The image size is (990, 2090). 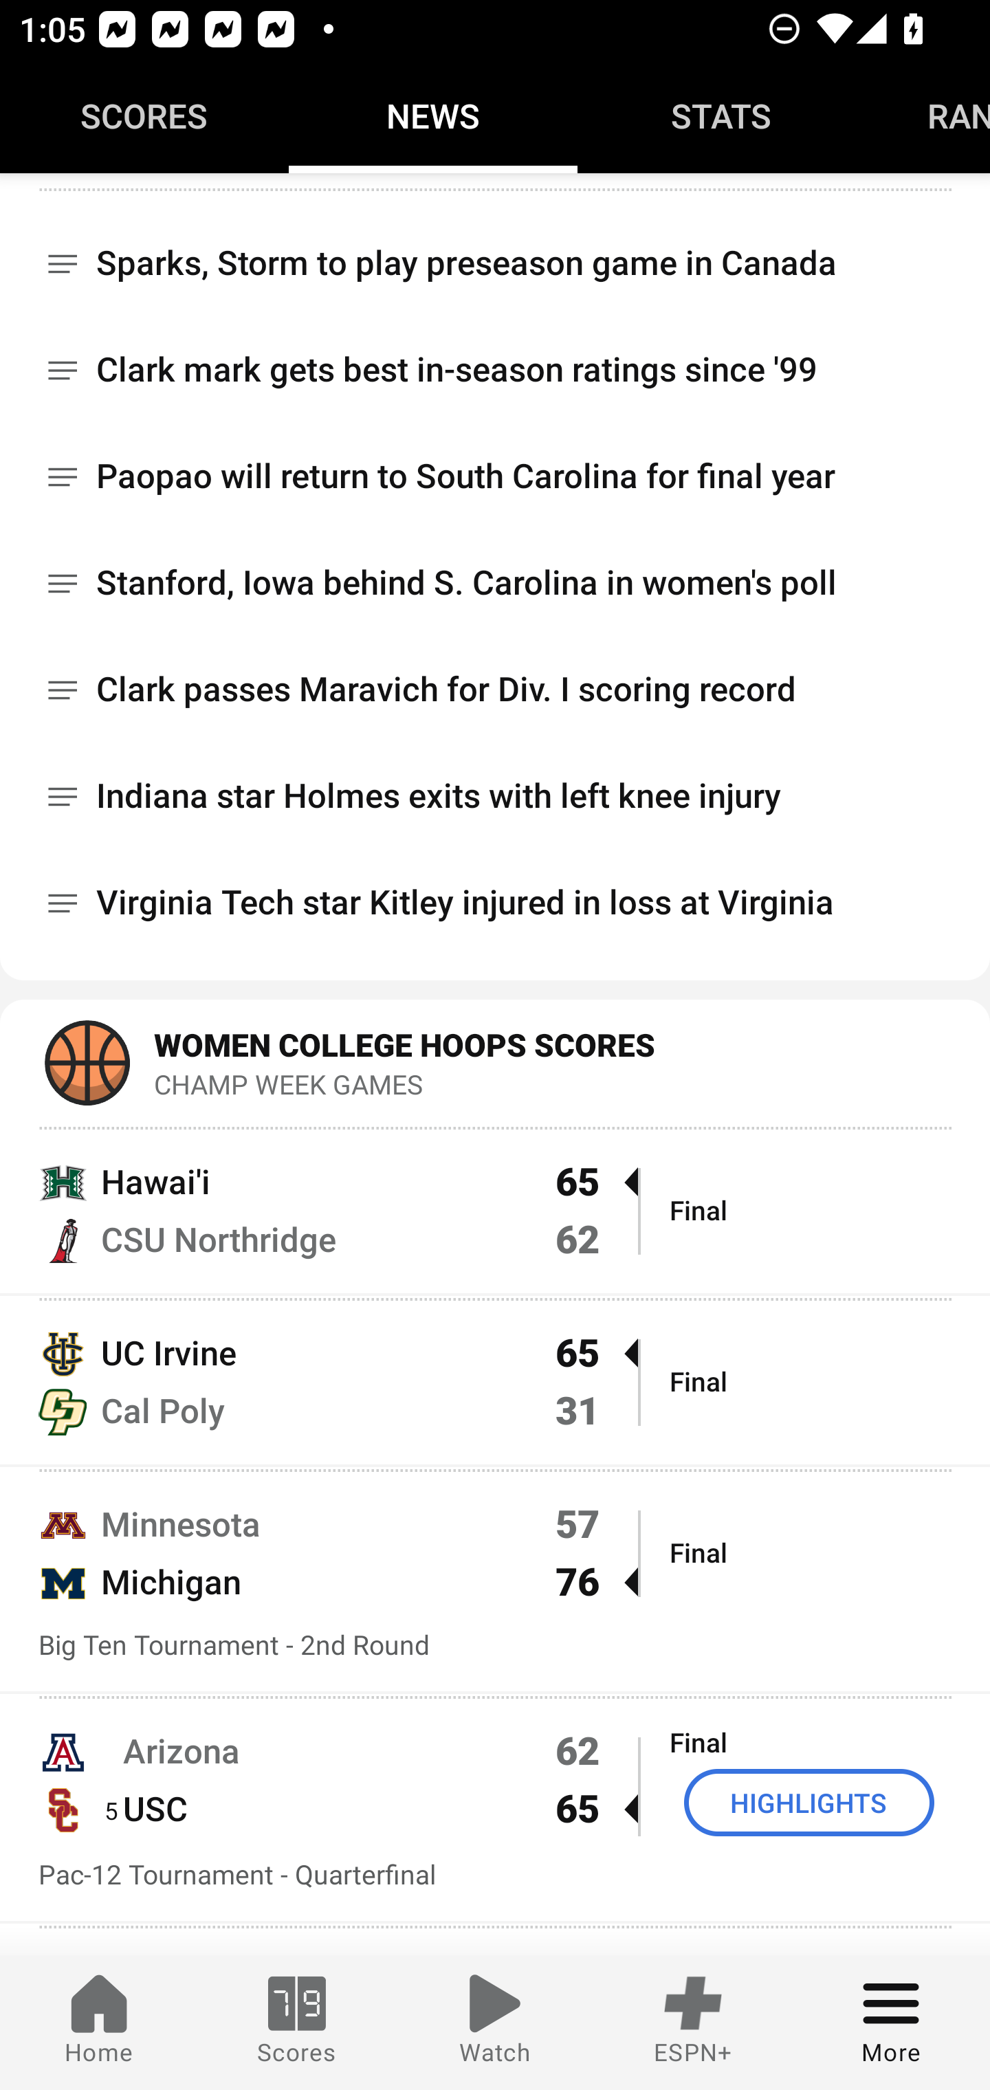 I want to click on UC Irvine 65  Cal Poly 31 Final, so click(x=495, y=1380).